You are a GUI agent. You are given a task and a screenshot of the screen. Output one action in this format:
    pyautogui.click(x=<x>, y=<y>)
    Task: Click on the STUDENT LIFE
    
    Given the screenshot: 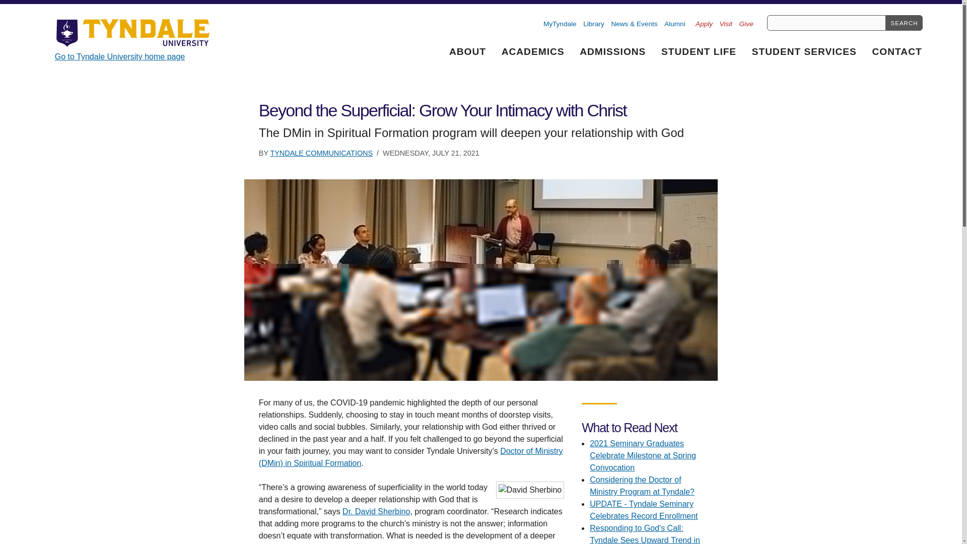 What is the action you would take?
    pyautogui.click(x=699, y=50)
    